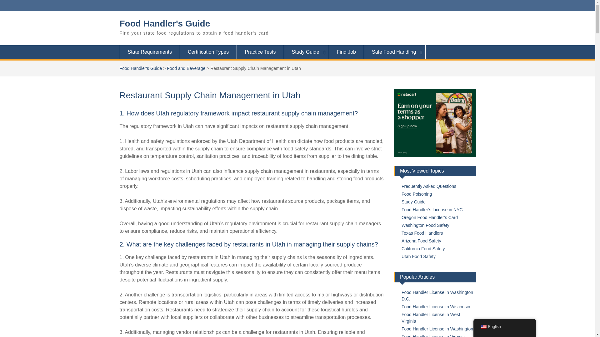 Image resolution: width=600 pixels, height=337 pixels. What do you see at coordinates (149, 52) in the screenshot?
I see `State Requirements` at bounding box center [149, 52].